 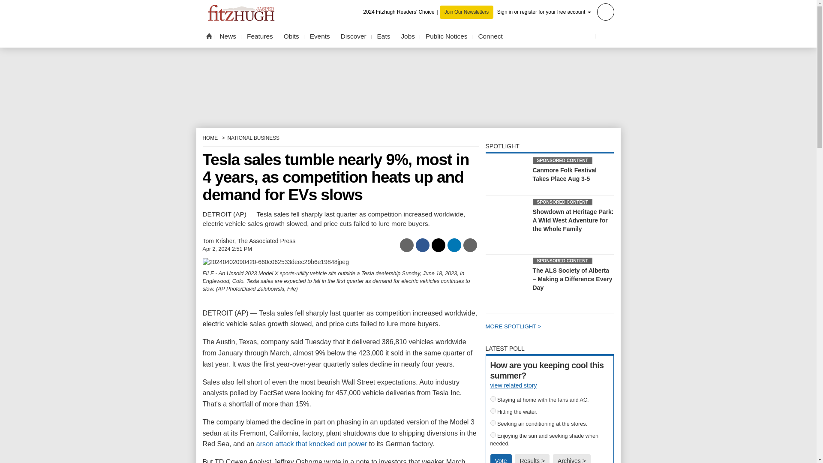 What do you see at coordinates (208, 36) in the screenshot?
I see `Home` at bounding box center [208, 36].